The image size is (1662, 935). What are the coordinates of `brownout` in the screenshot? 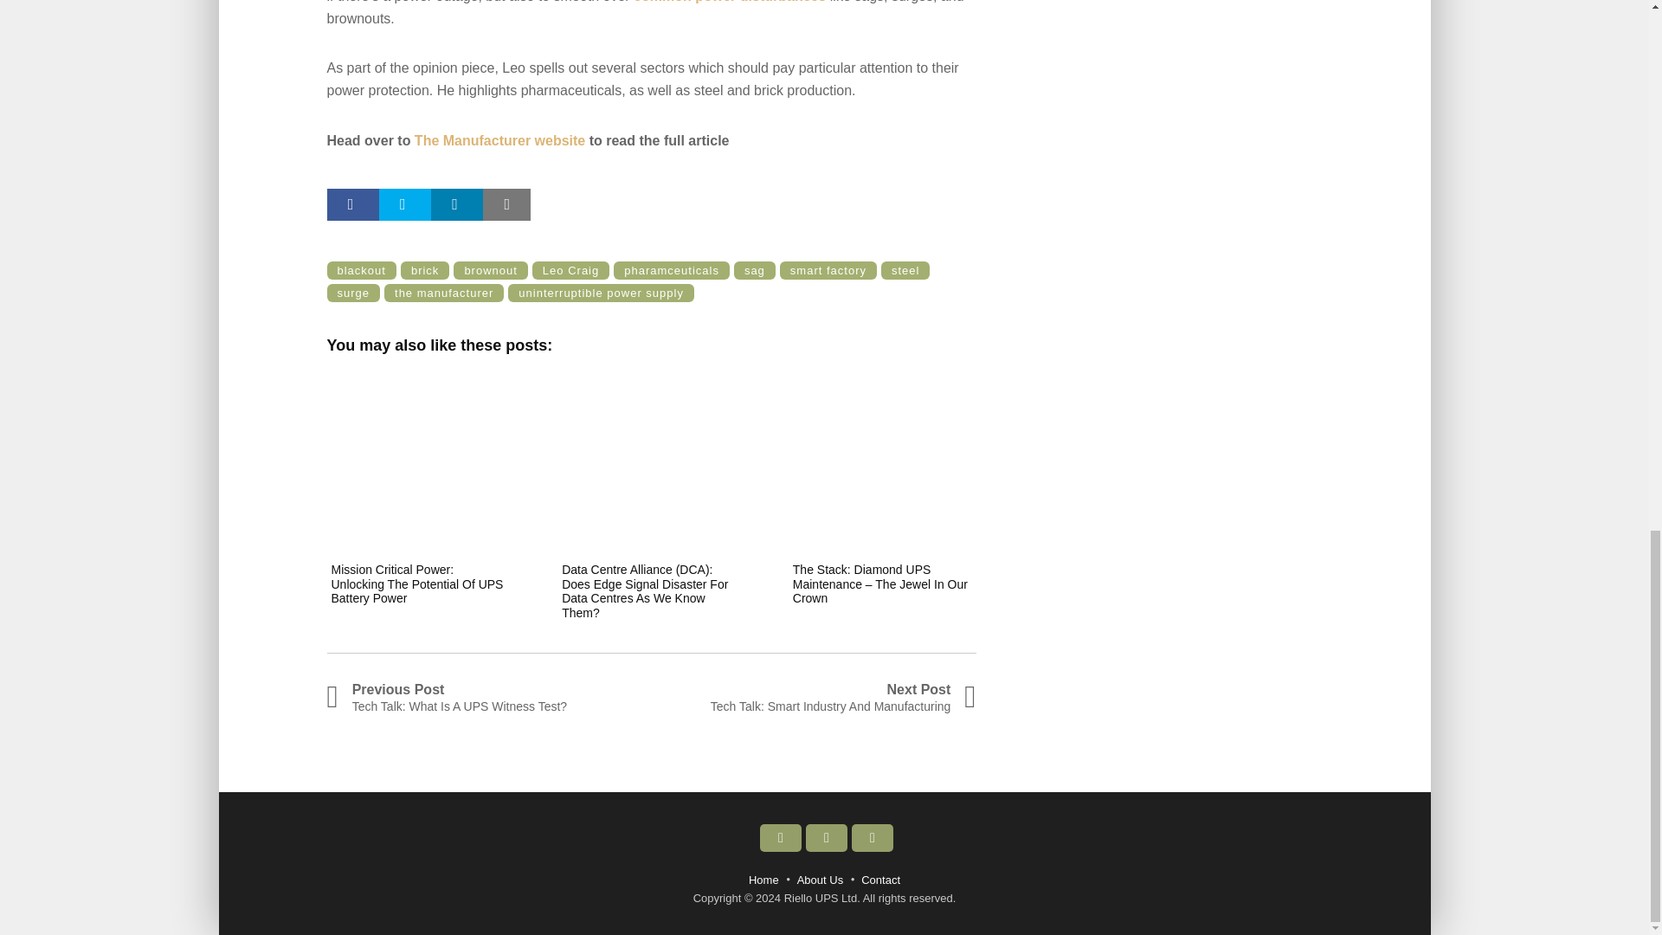 It's located at (490, 270).